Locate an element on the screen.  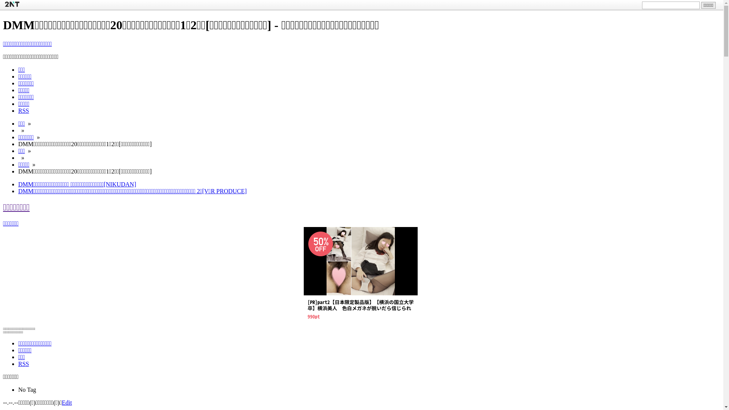
RSS is located at coordinates (24, 111).